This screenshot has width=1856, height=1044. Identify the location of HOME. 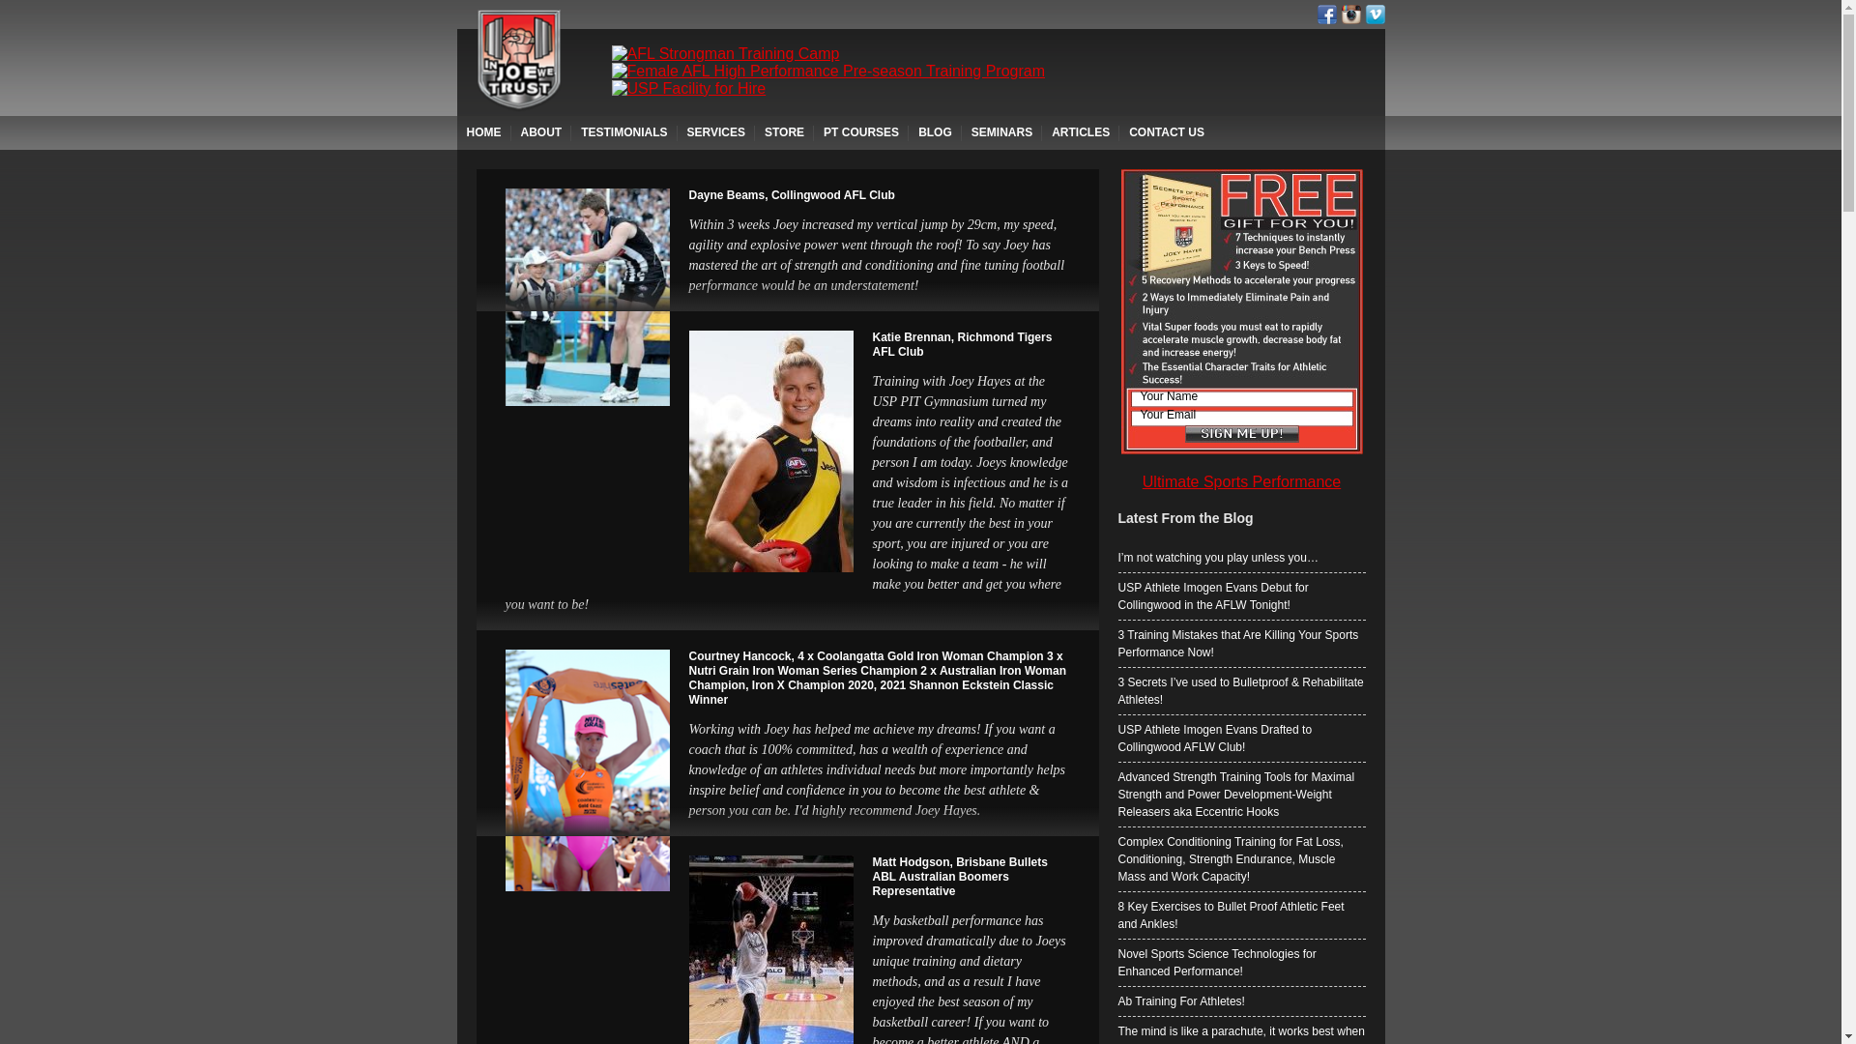
(483, 133).